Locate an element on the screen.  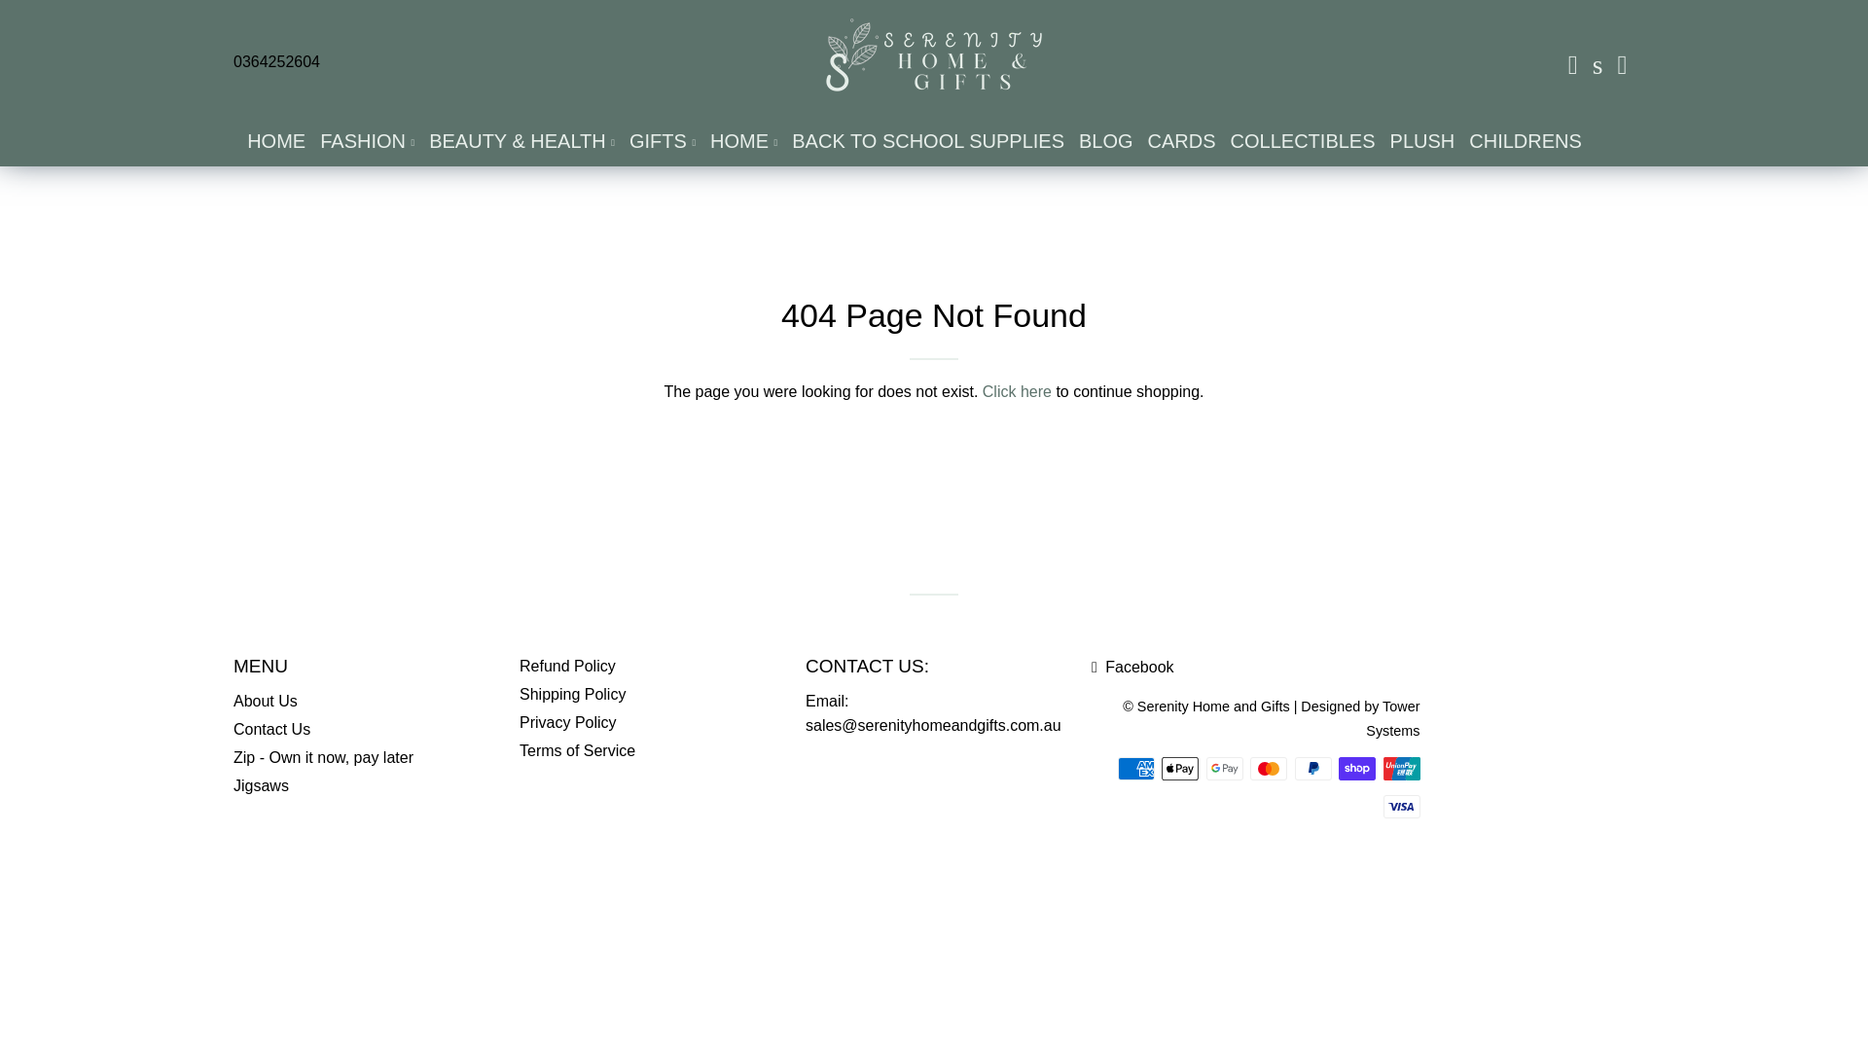
Apple Pay is located at coordinates (1180, 769).